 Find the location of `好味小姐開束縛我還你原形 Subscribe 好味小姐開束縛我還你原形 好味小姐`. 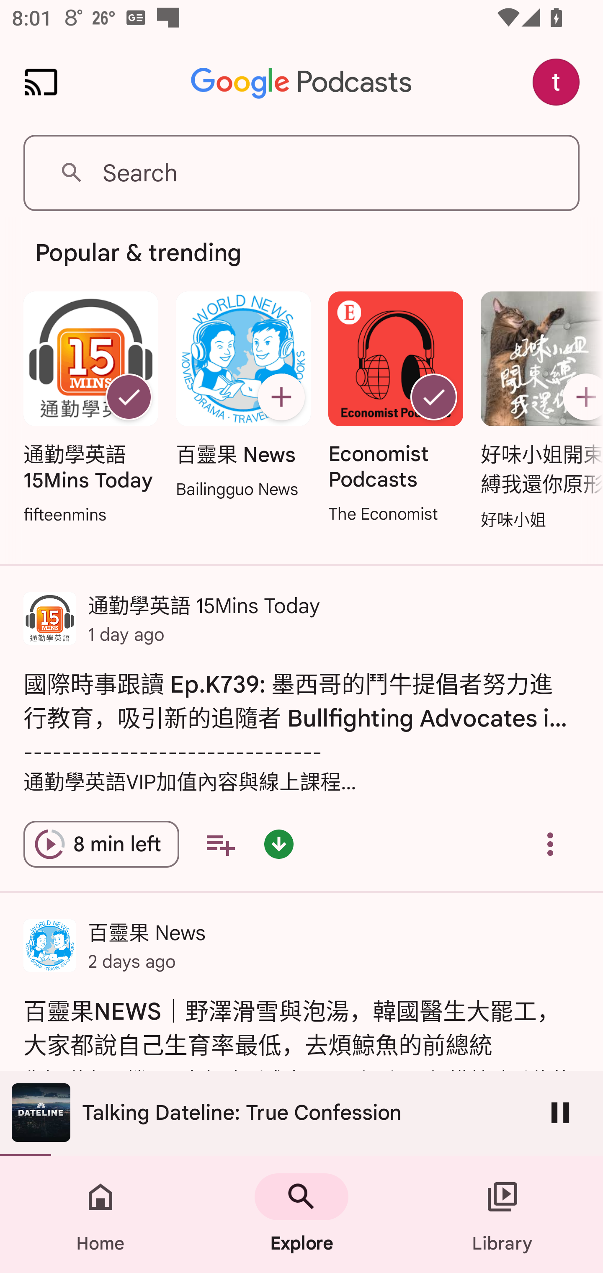

好味小姐開束縛我還你原形 Subscribe 好味小姐開束縛我還你原形 好味小姐 is located at coordinates (538, 412).